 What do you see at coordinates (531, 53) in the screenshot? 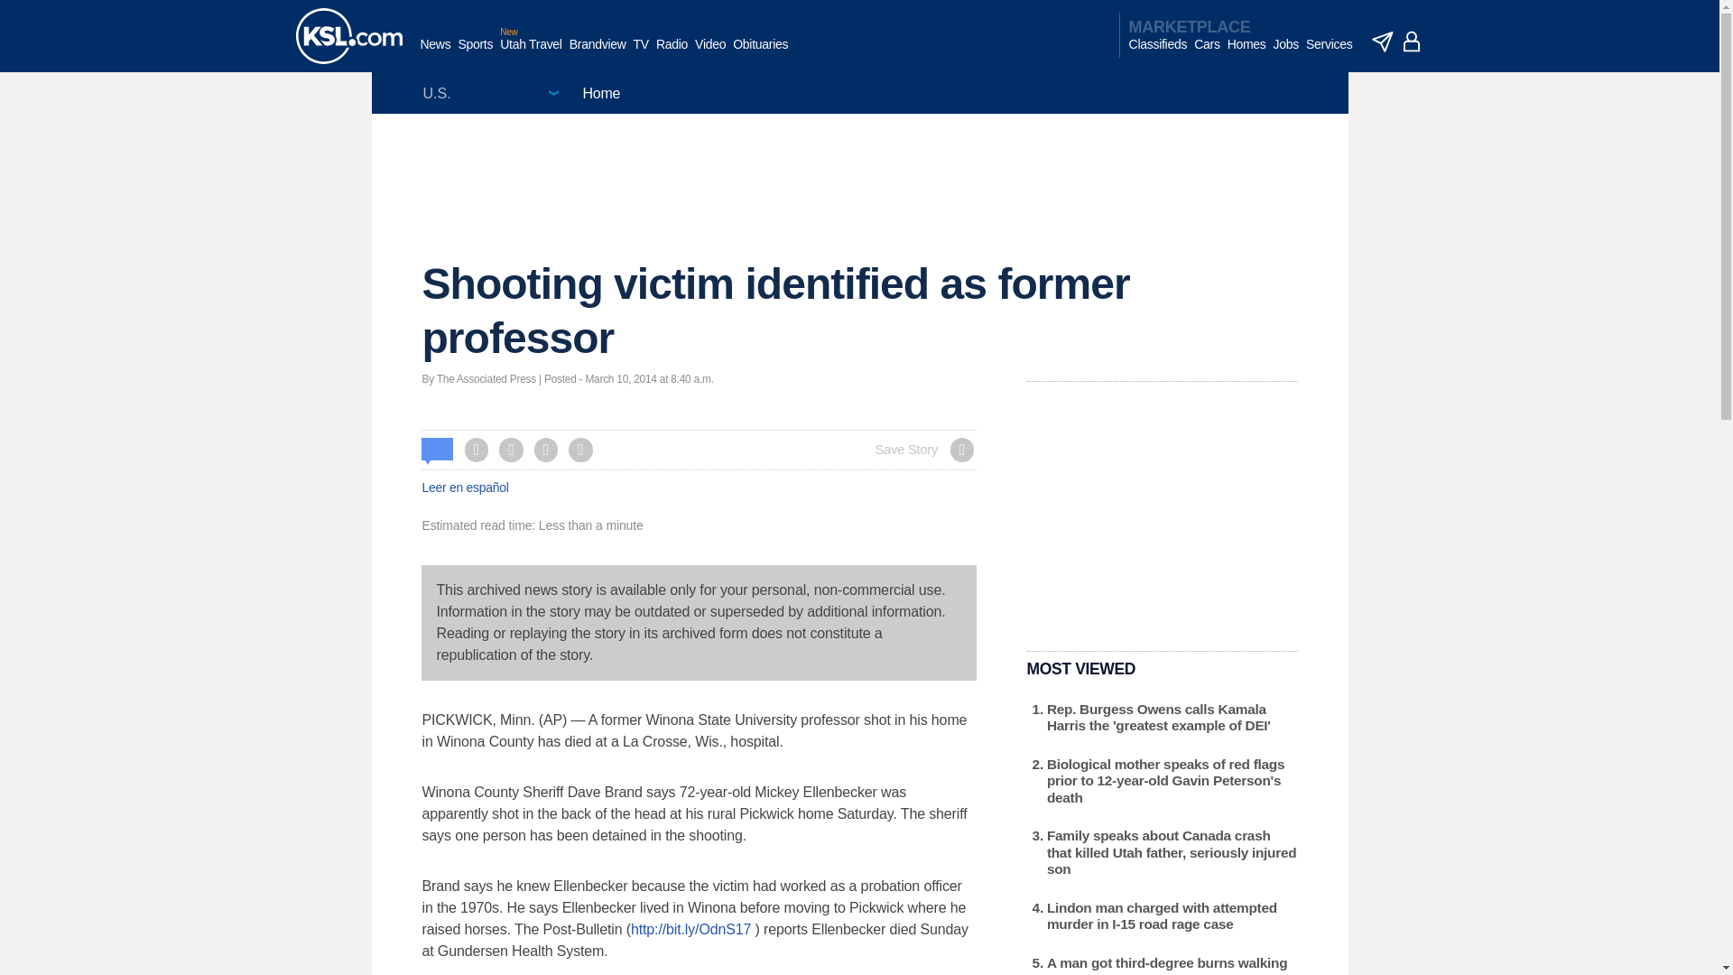
I see `Utah Travel` at bounding box center [531, 53].